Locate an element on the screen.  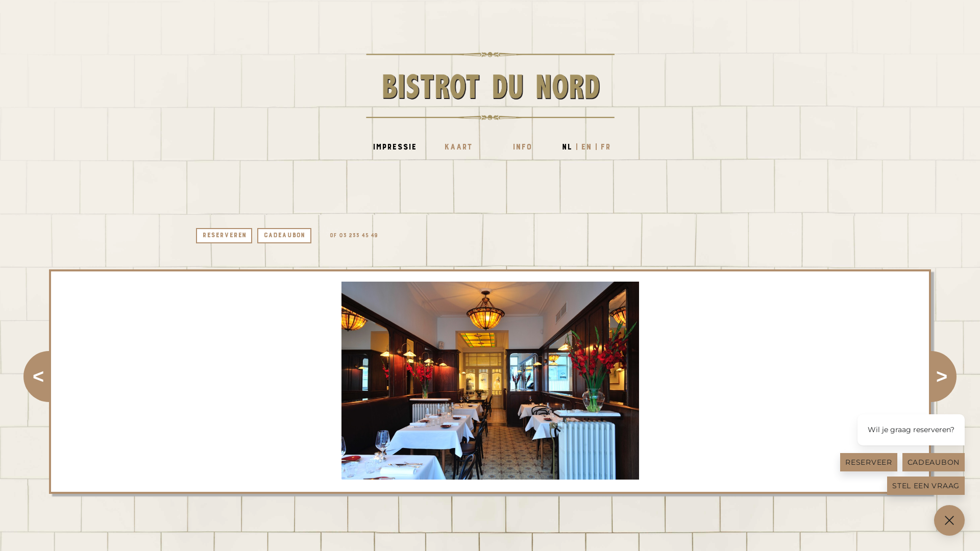
cadeaubon is located at coordinates (284, 236).